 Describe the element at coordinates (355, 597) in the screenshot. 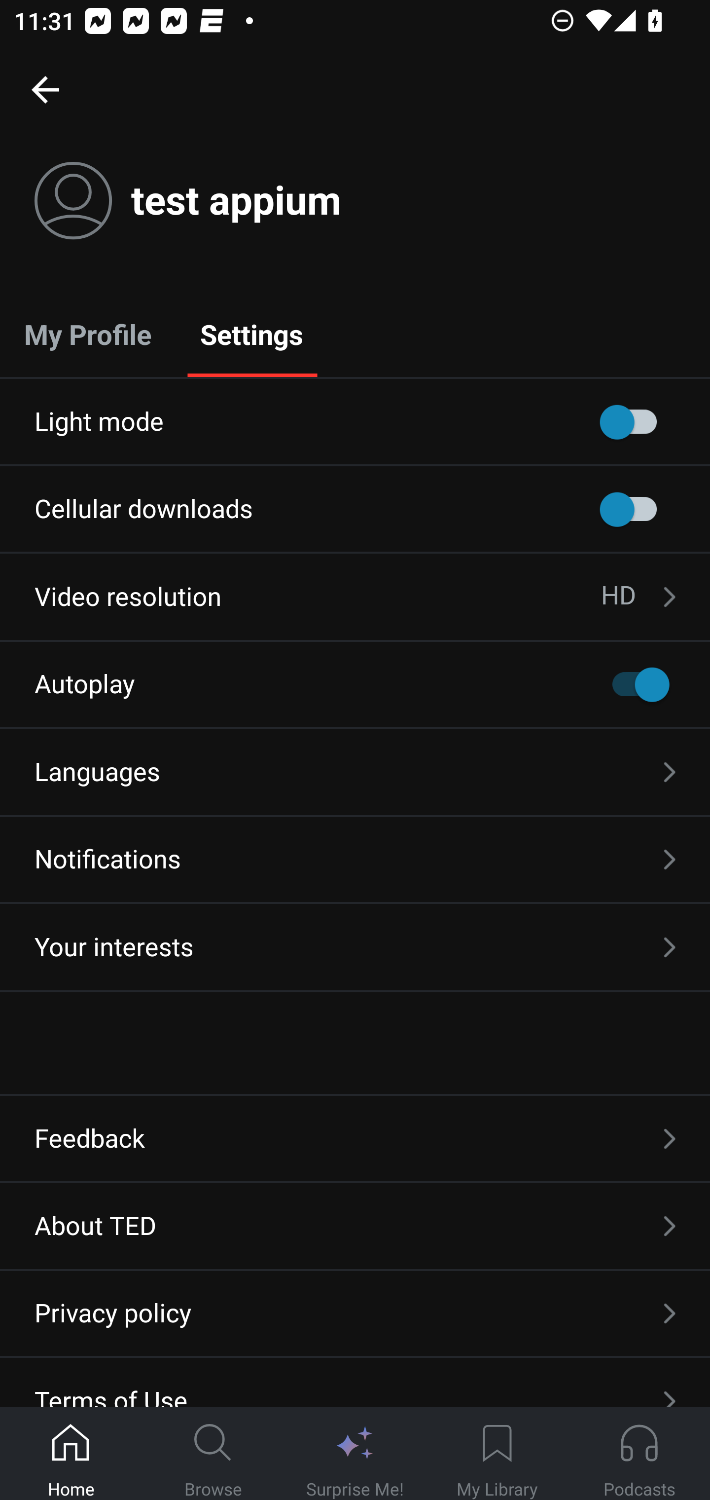

I see `Video resolution HD` at that location.